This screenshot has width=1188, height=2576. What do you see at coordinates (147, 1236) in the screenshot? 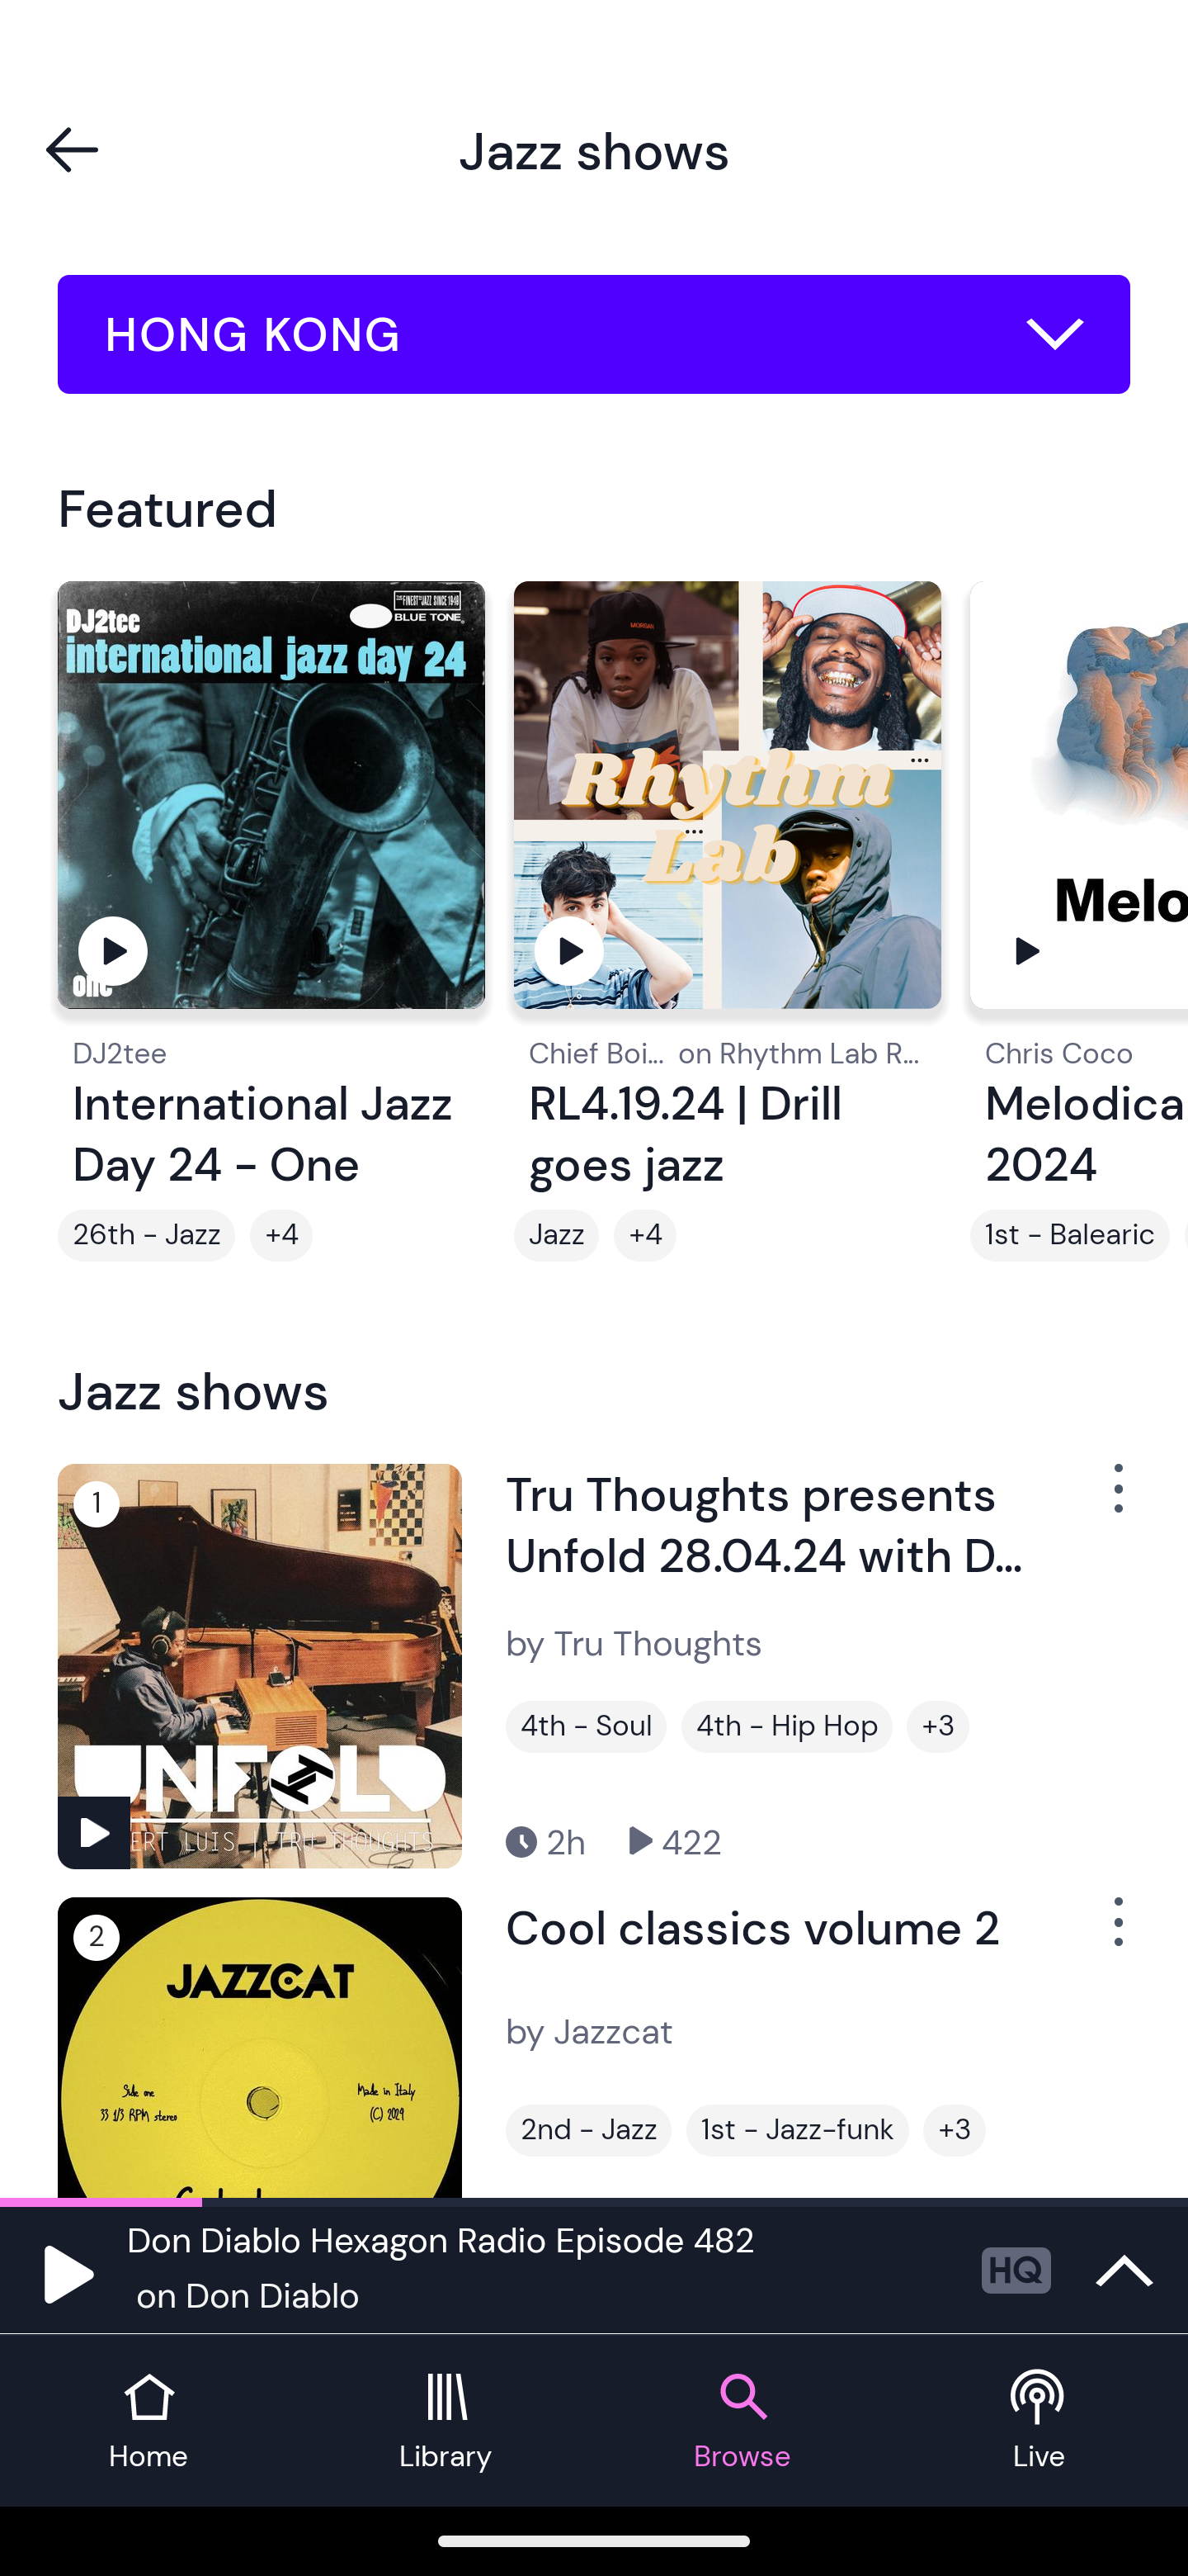
I see `26th - Jazz` at bounding box center [147, 1236].